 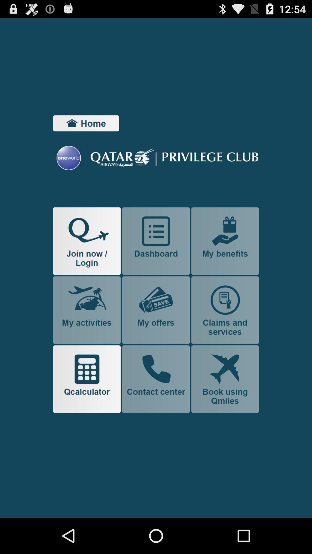 I want to click on use calculator, so click(x=87, y=379).